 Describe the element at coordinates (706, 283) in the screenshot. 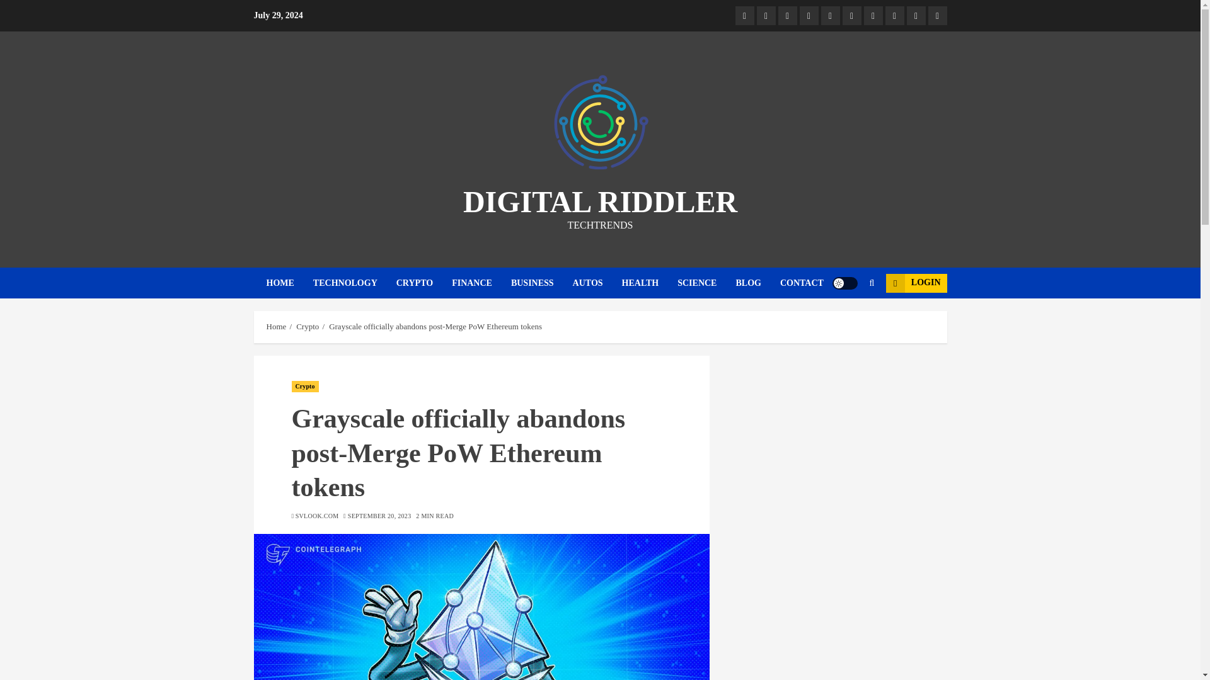

I see `SCIENCE` at that location.